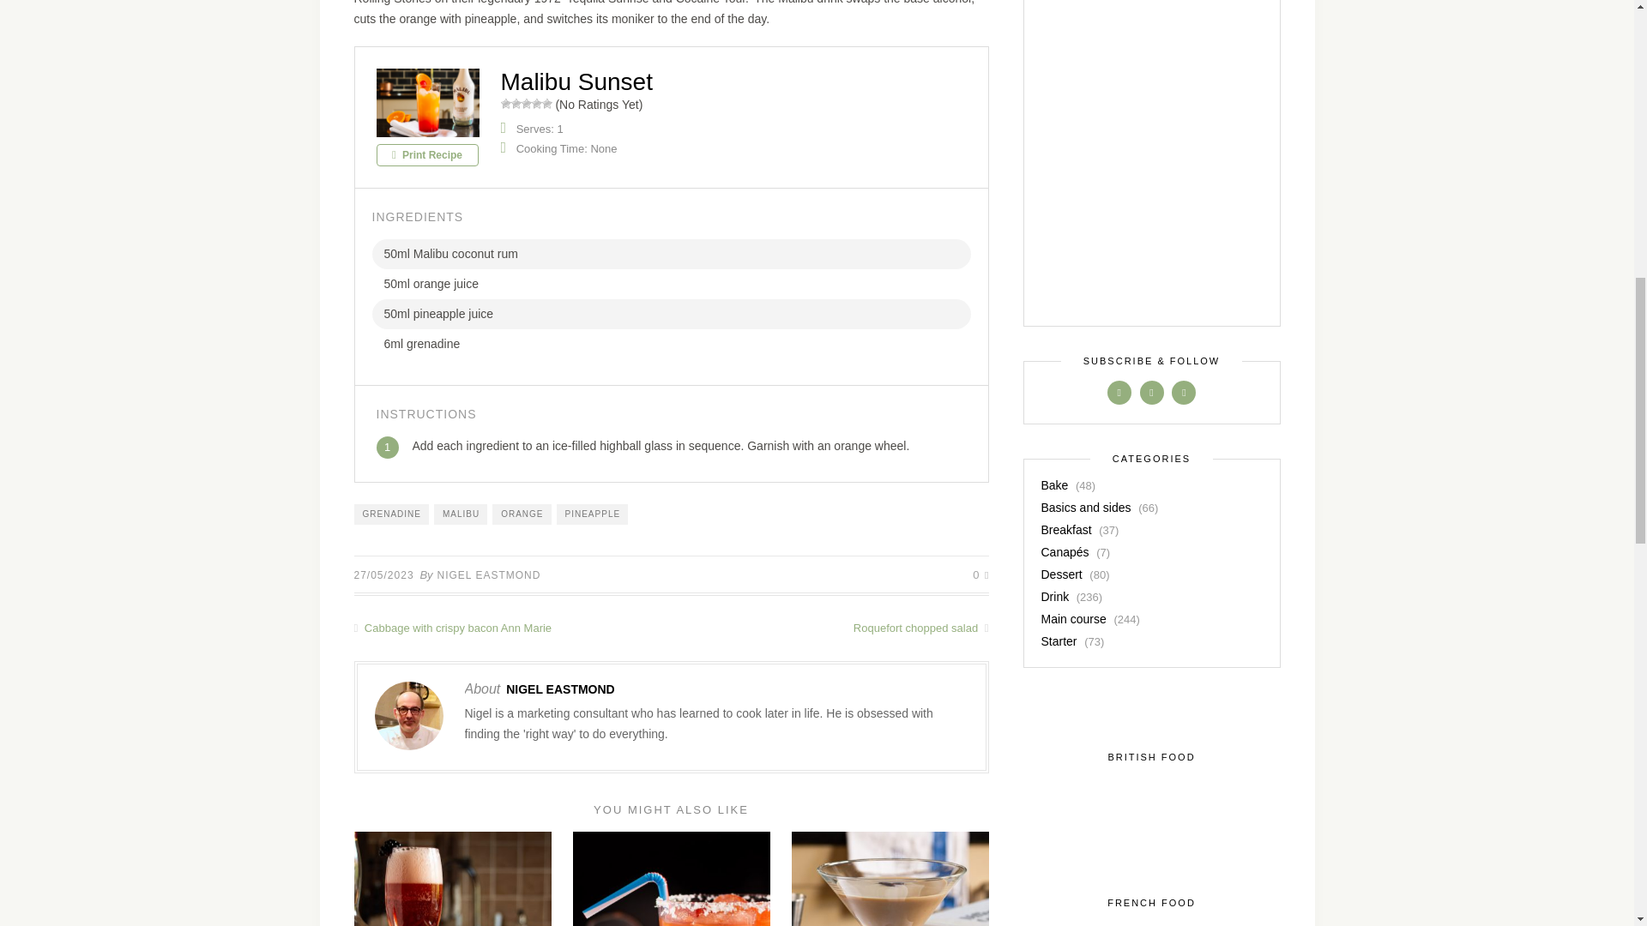 Image resolution: width=1647 pixels, height=926 pixels. I want to click on MALIBU, so click(461, 514).